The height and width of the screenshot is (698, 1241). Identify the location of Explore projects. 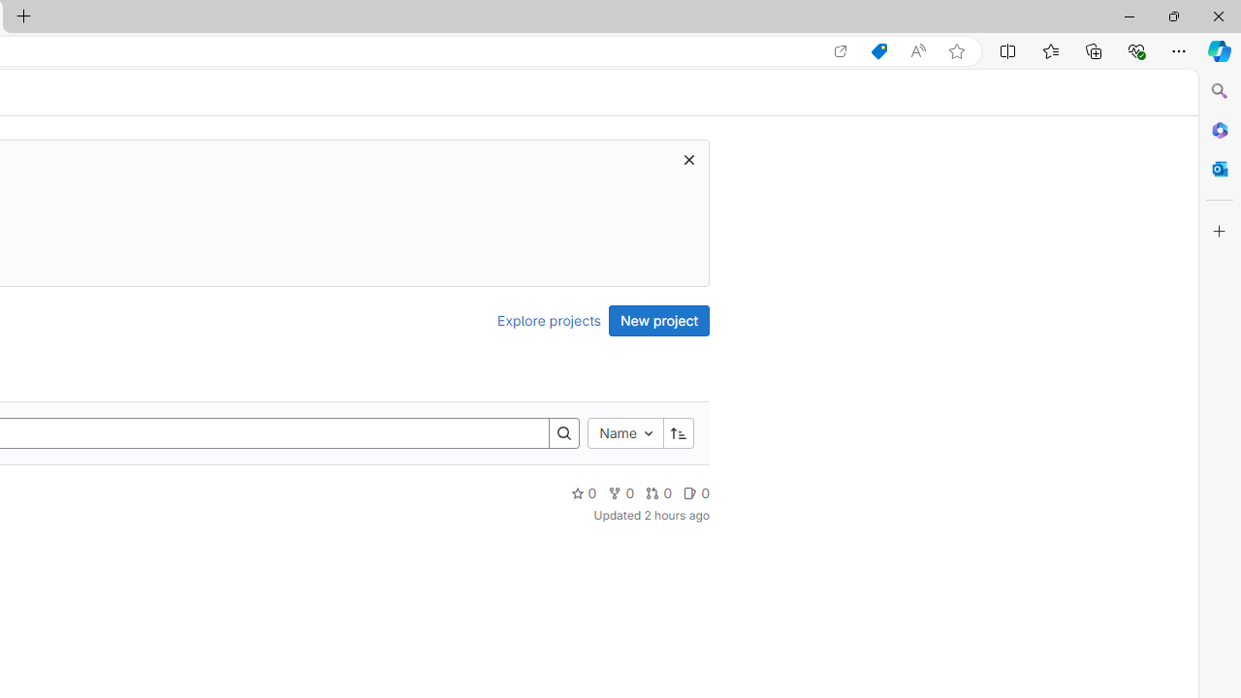
(549, 320).